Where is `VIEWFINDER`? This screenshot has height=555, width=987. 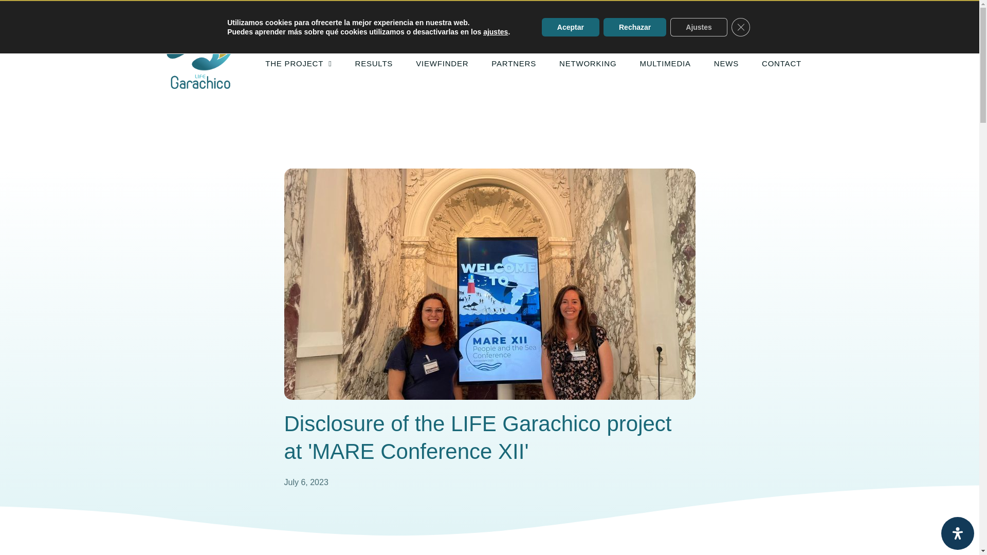
VIEWFINDER is located at coordinates (442, 63).